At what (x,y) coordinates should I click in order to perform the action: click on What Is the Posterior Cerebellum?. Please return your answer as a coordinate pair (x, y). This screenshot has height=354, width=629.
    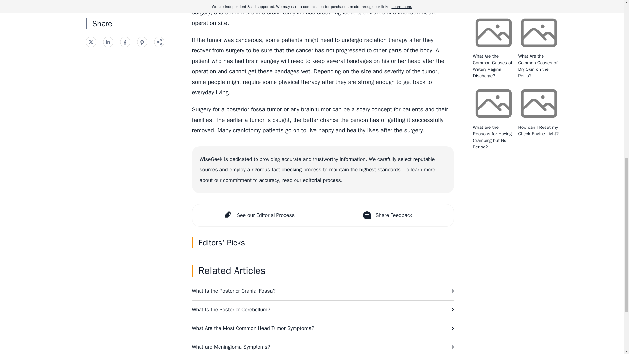
    Looking at the image, I should click on (323, 309).